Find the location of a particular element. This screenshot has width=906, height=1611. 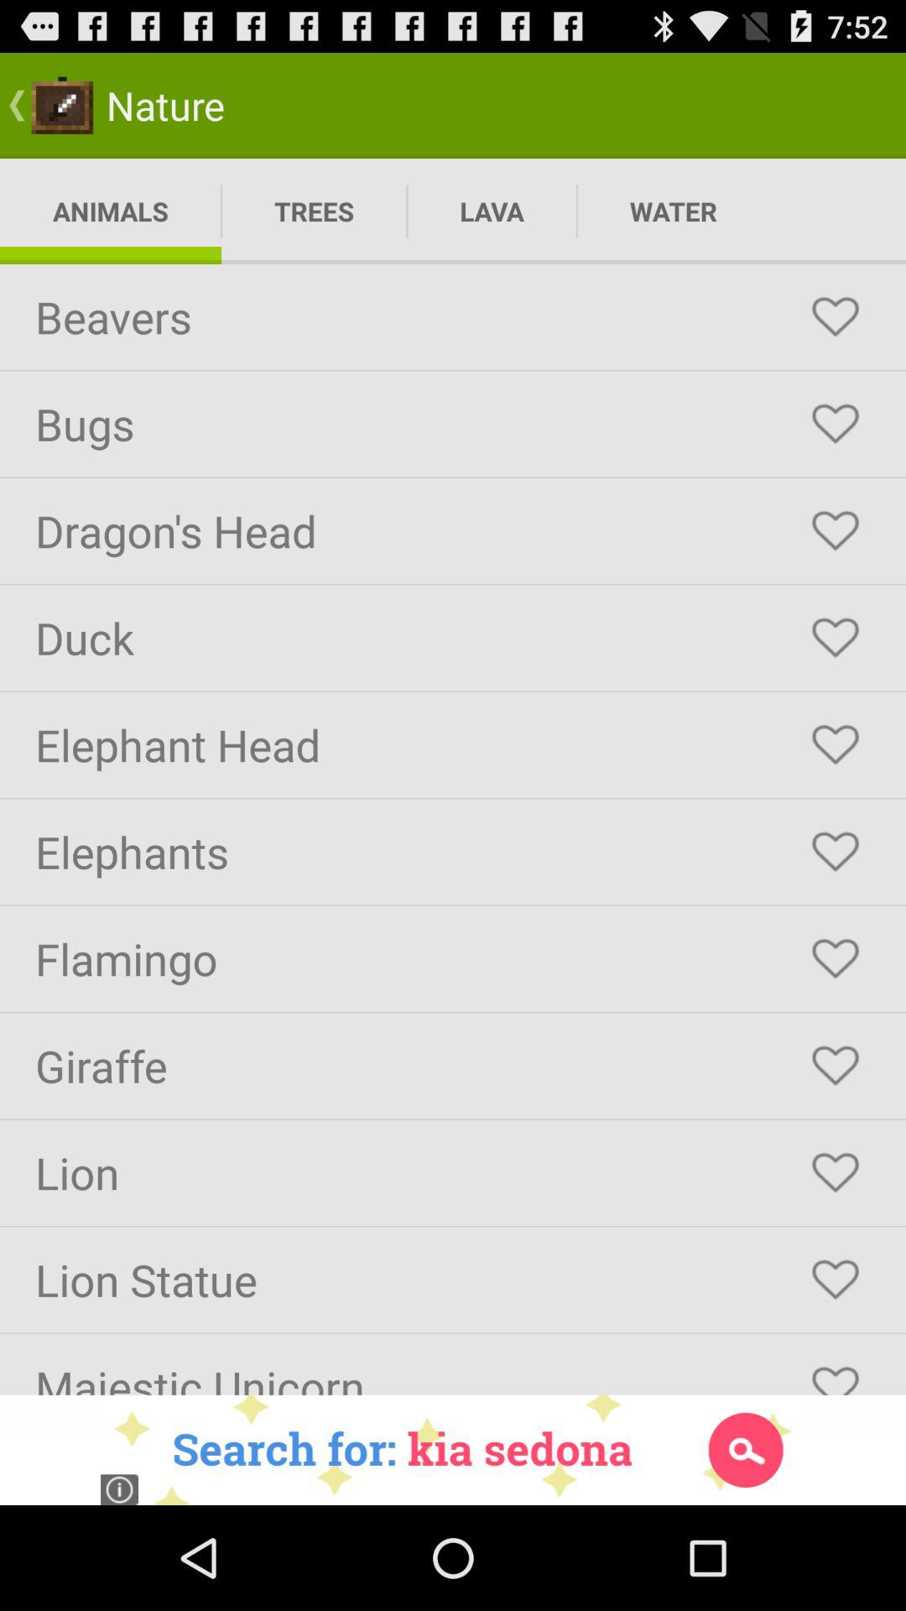

toggle favorite is located at coordinates (836, 852).